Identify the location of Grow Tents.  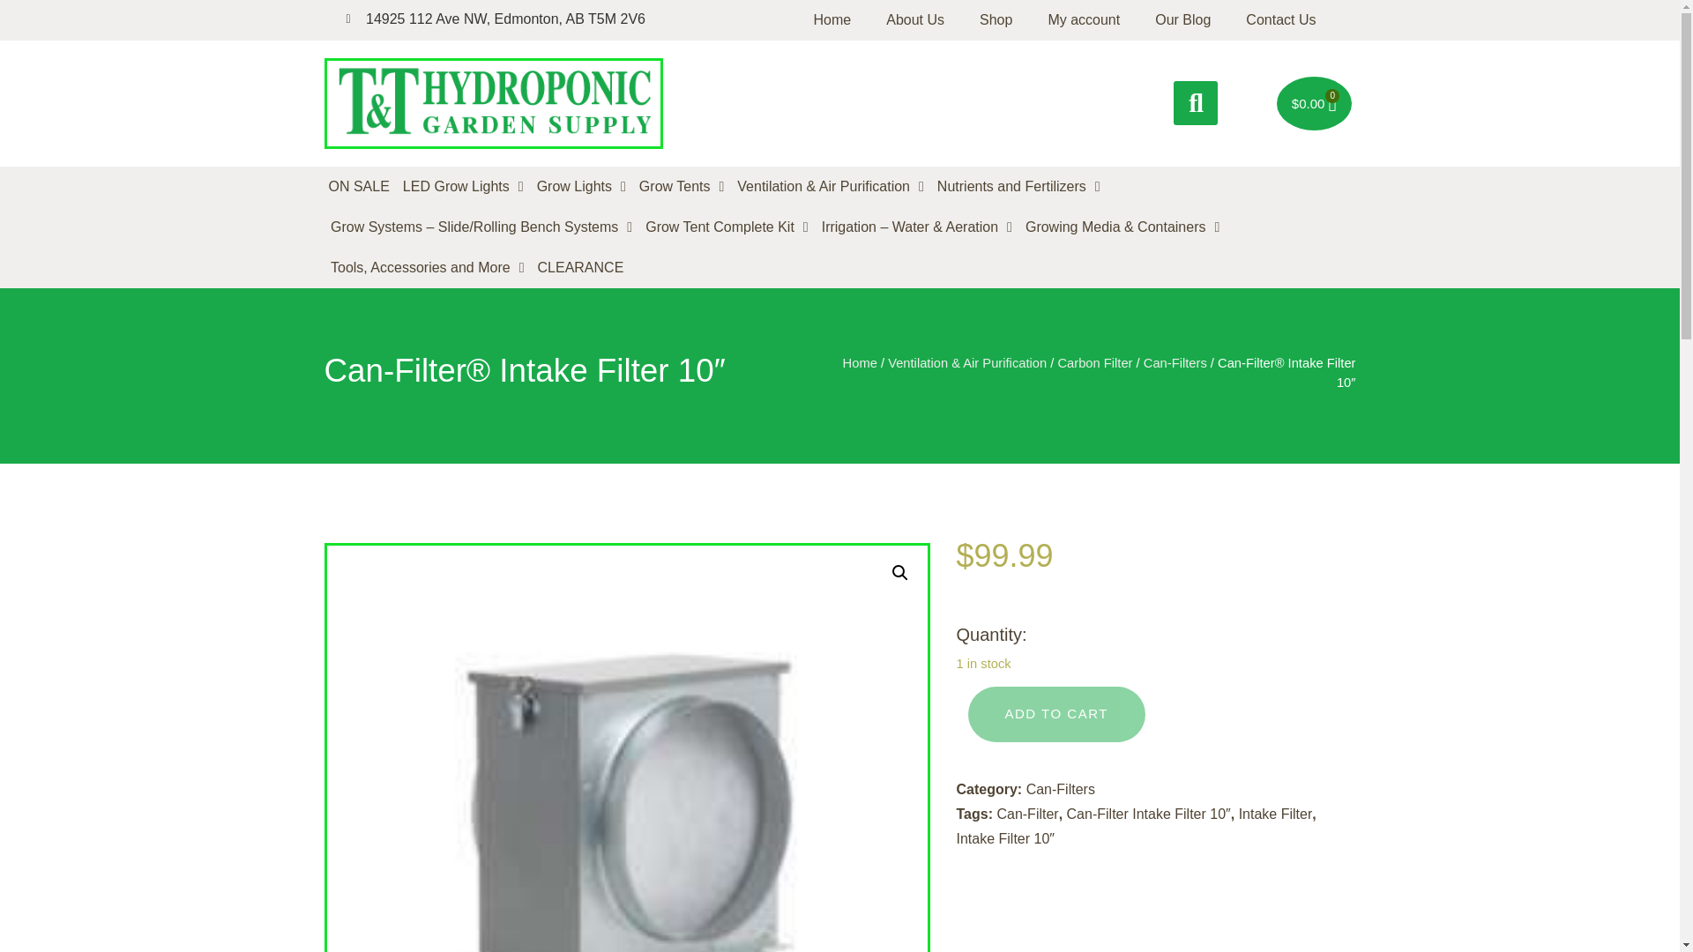
(681, 187).